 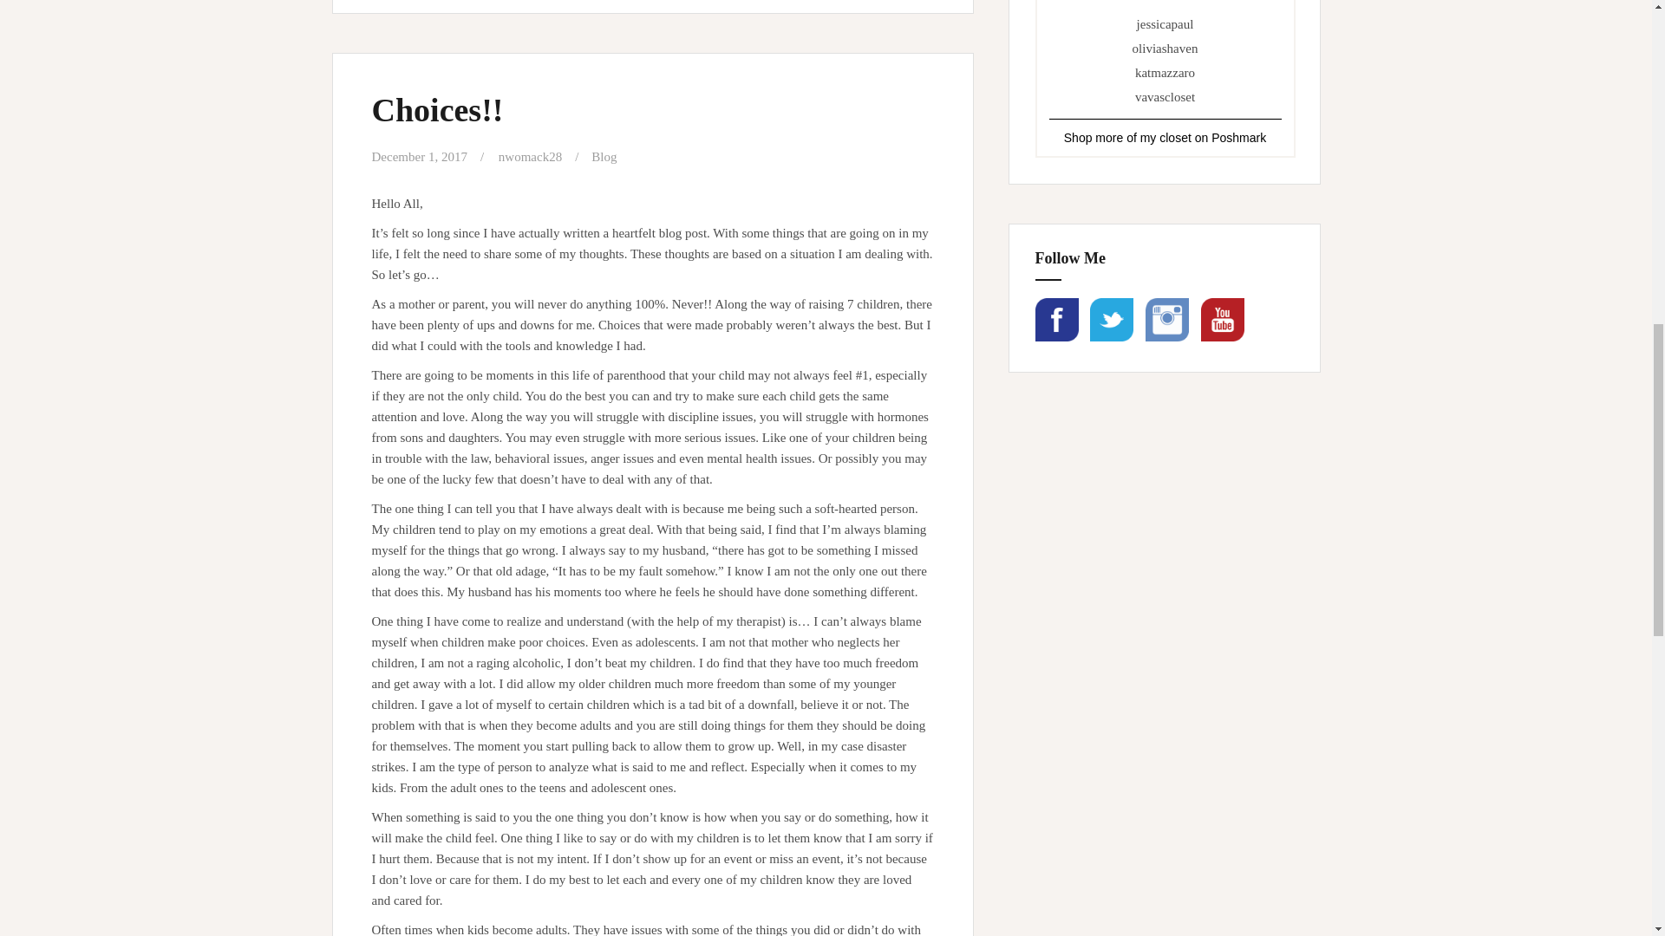 What do you see at coordinates (1165, 138) in the screenshot?
I see `nwomack9` at bounding box center [1165, 138].